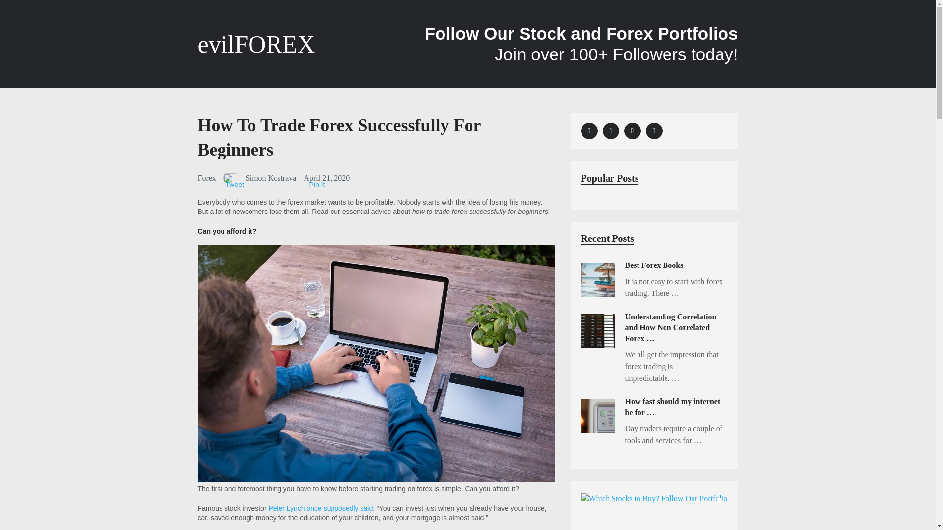 The image size is (943, 530). What do you see at coordinates (206, 178) in the screenshot?
I see `Forex` at bounding box center [206, 178].